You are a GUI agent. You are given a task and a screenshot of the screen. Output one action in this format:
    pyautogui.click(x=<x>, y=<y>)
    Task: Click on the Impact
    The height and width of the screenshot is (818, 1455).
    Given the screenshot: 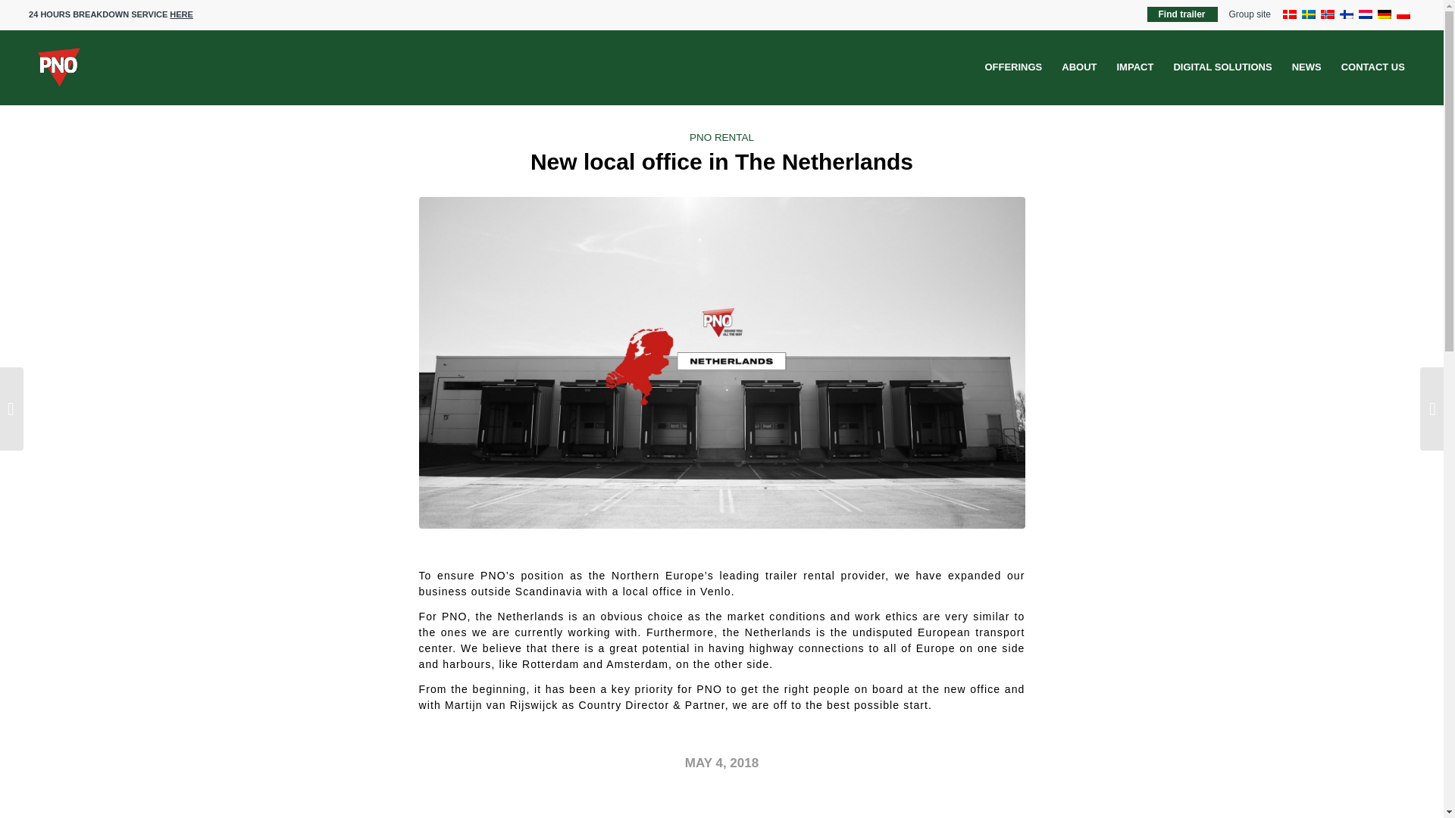 What is the action you would take?
    pyautogui.click(x=1134, y=67)
    